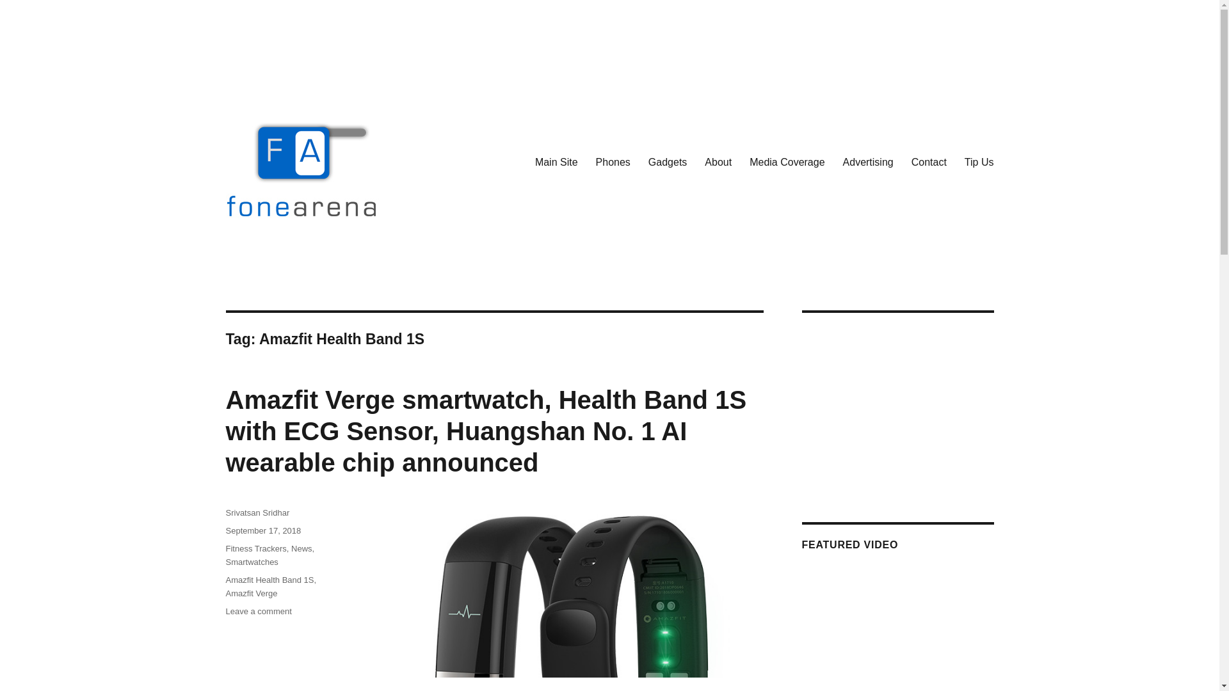 The width and height of the screenshot is (1229, 691). Describe the element at coordinates (897, 613) in the screenshot. I see `YouTube video player` at that location.